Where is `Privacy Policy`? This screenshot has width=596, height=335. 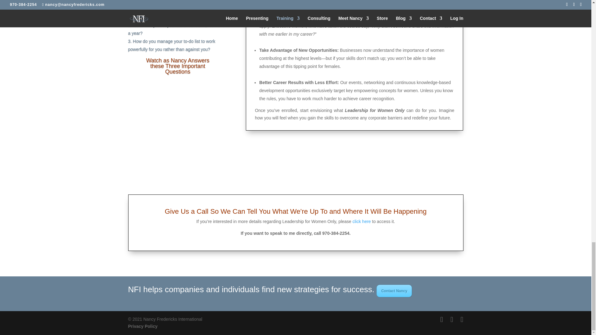 Privacy Policy is located at coordinates (142, 326).